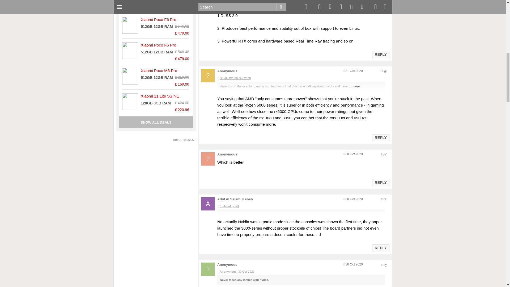  What do you see at coordinates (385, 265) in the screenshot?
I see `Encoded anonymized location` at bounding box center [385, 265].